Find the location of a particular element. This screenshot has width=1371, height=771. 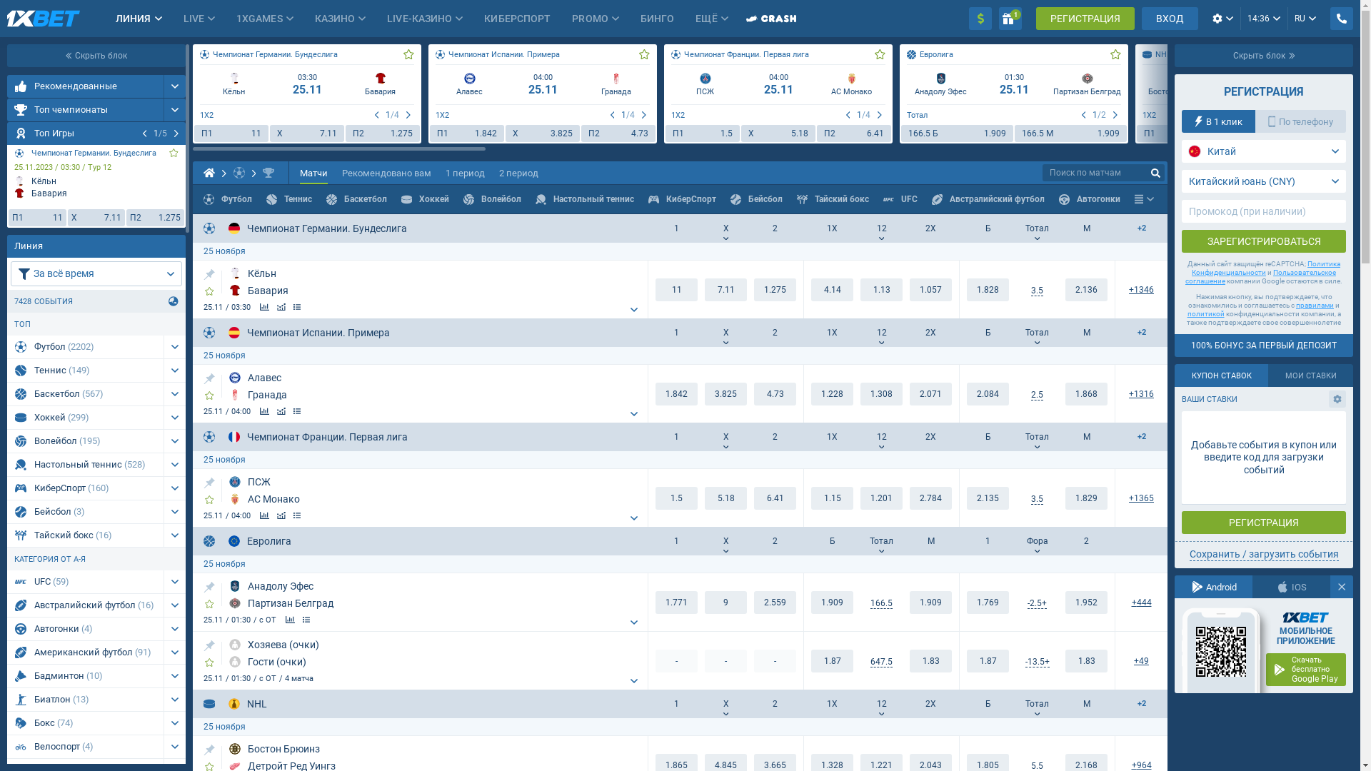

49 is located at coordinates (1141, 661).